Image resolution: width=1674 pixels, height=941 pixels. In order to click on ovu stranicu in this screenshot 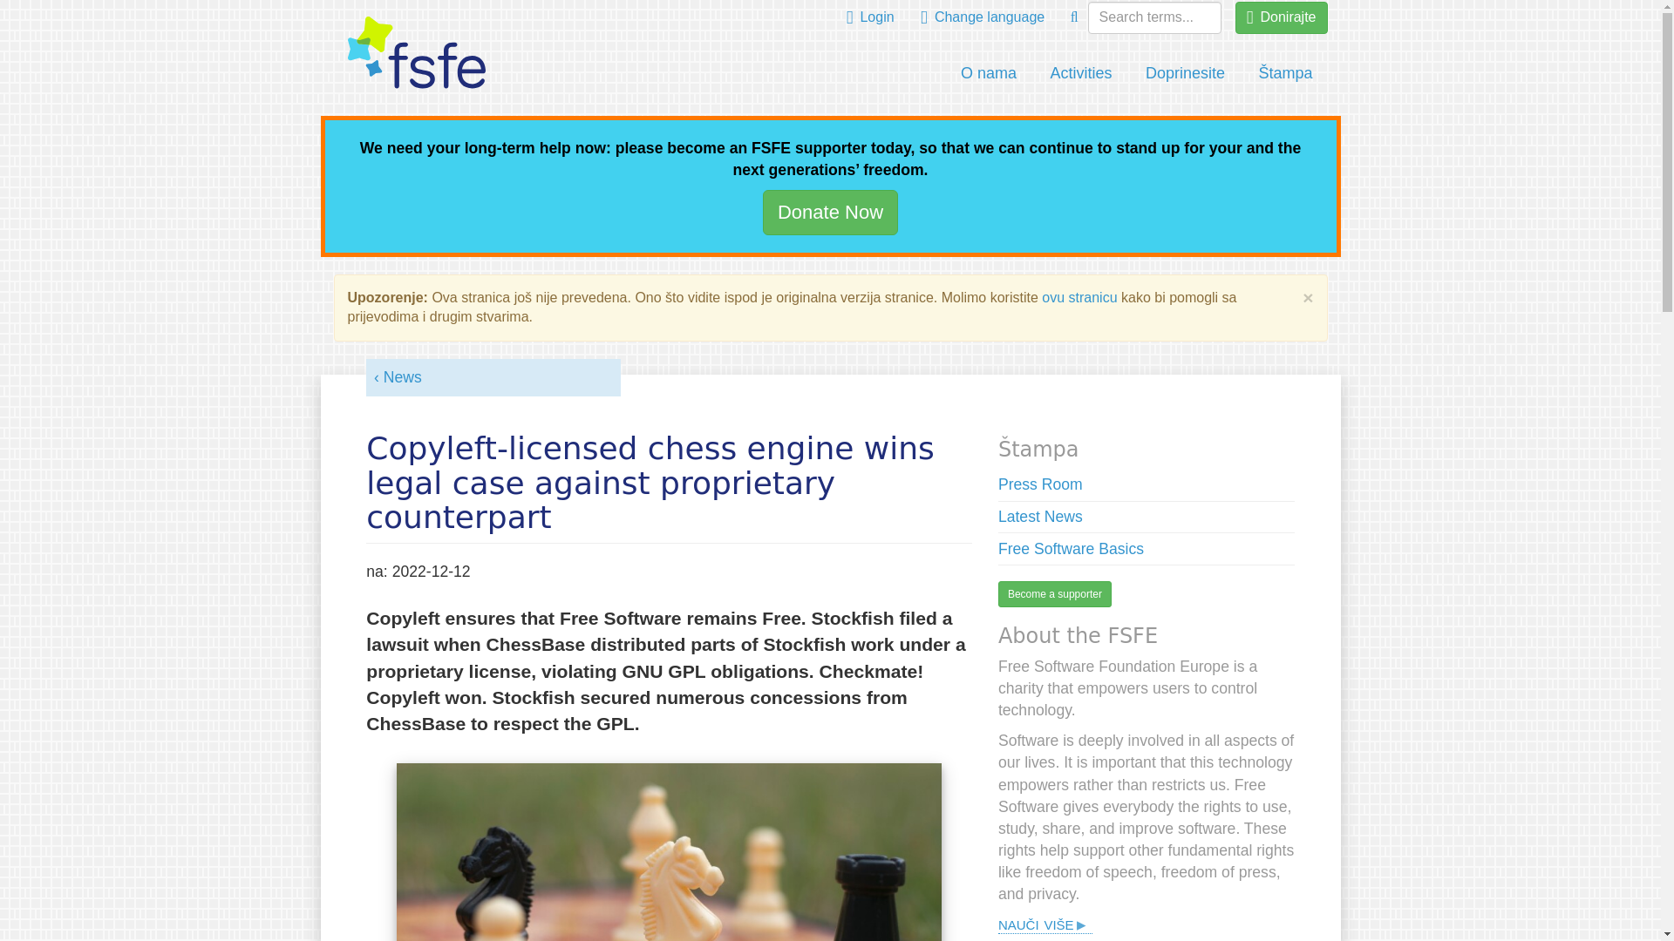, I will do `click(1079, 296)`.